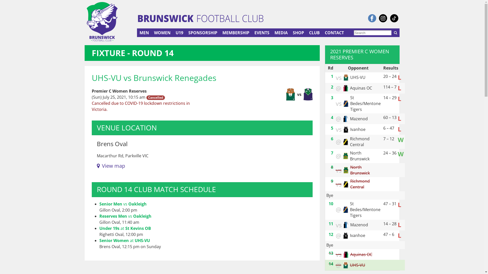  What do you see at coordinates (331, 253) in the screenshot?
I see `13` at bounding box center [331, 253].